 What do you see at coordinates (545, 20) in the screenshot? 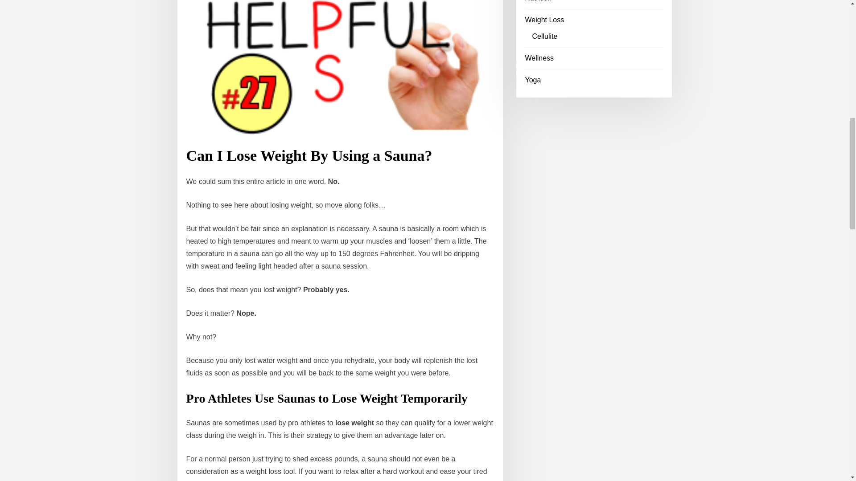
I see `Weight Loss` at bounding box center [545, 20].